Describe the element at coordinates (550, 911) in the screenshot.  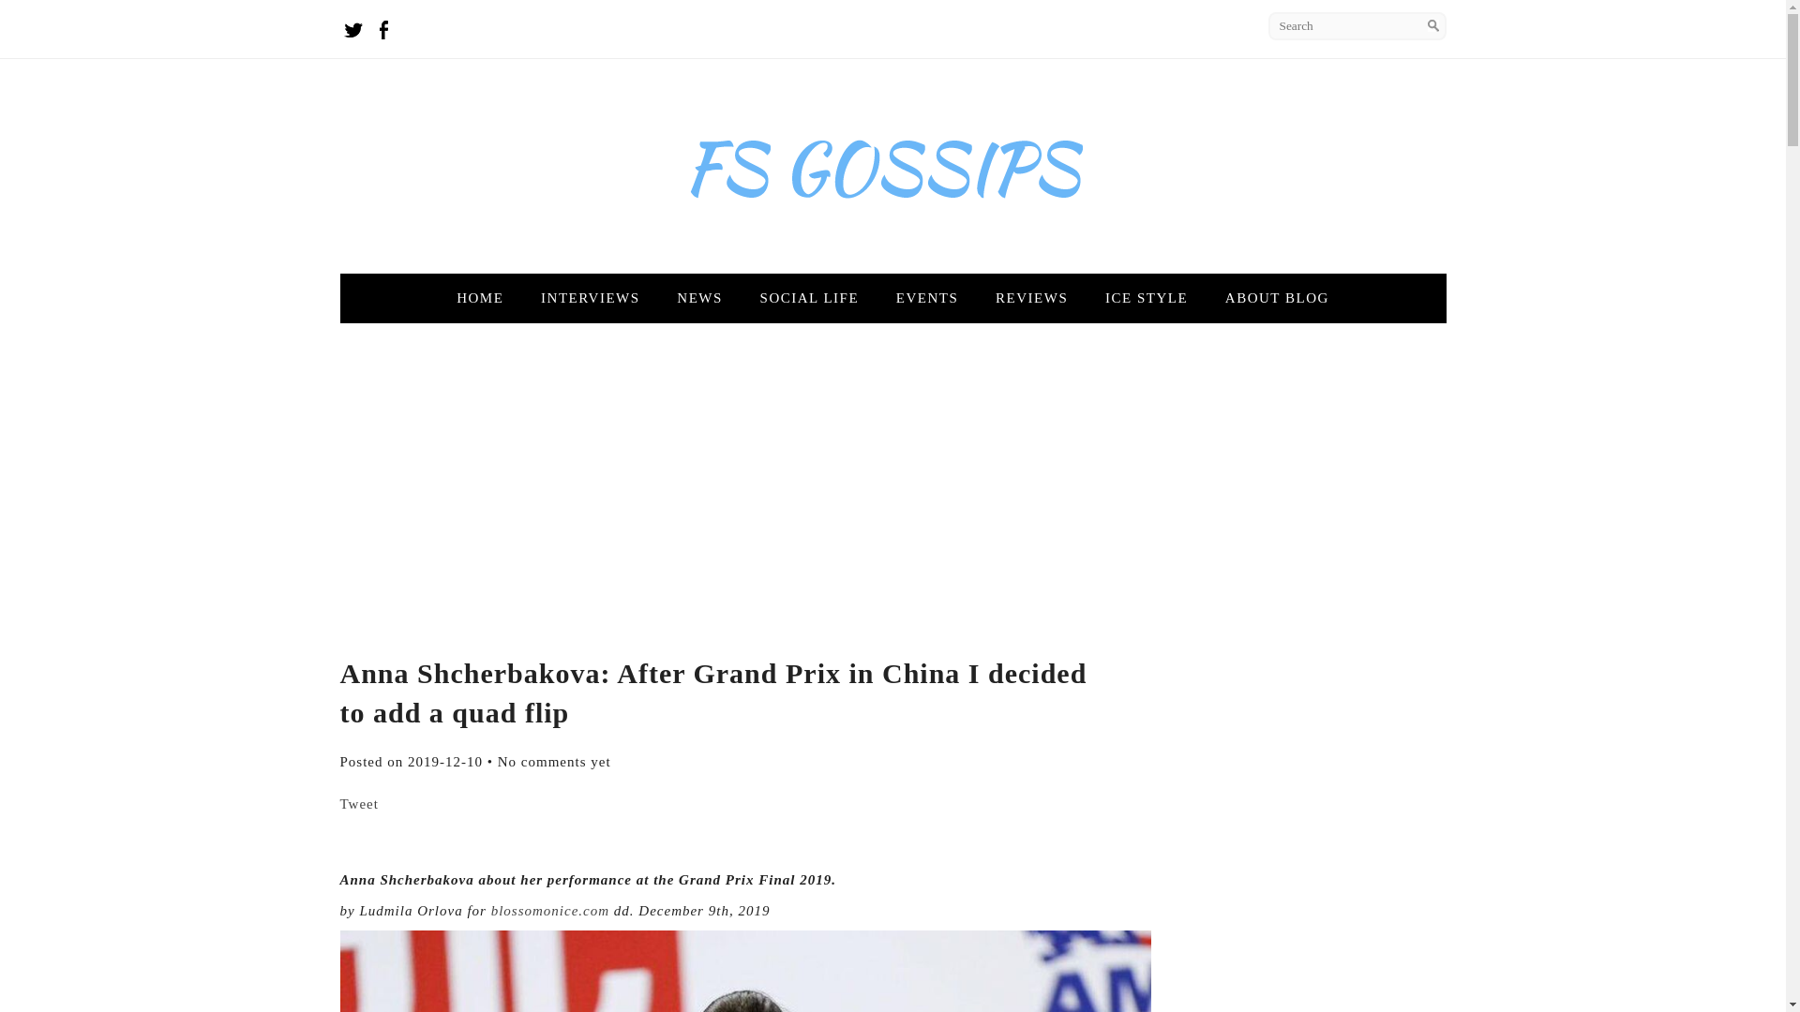
I see `blossomonice.com` at that location.